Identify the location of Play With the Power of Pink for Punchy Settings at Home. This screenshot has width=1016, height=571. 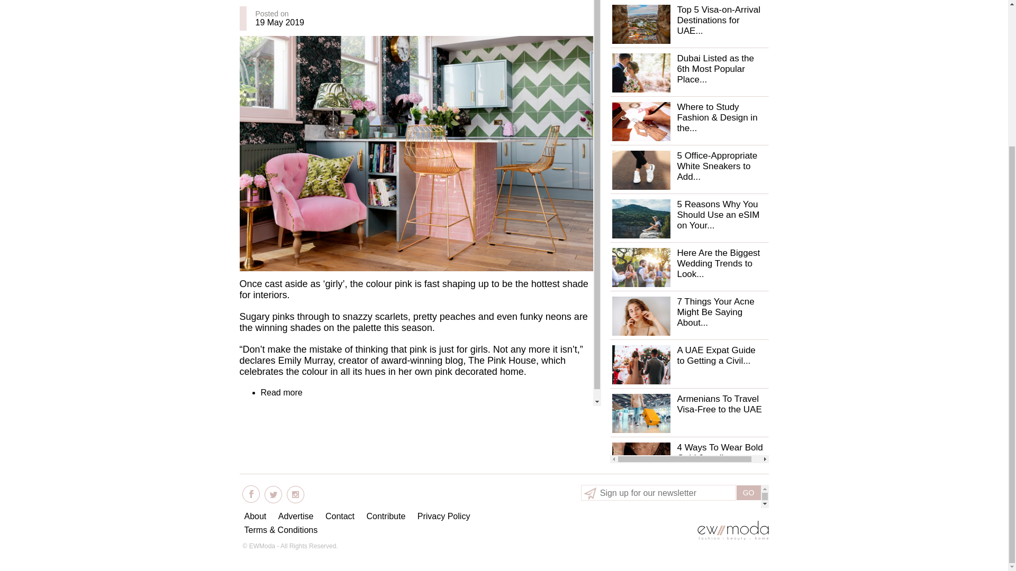
(280, 392).